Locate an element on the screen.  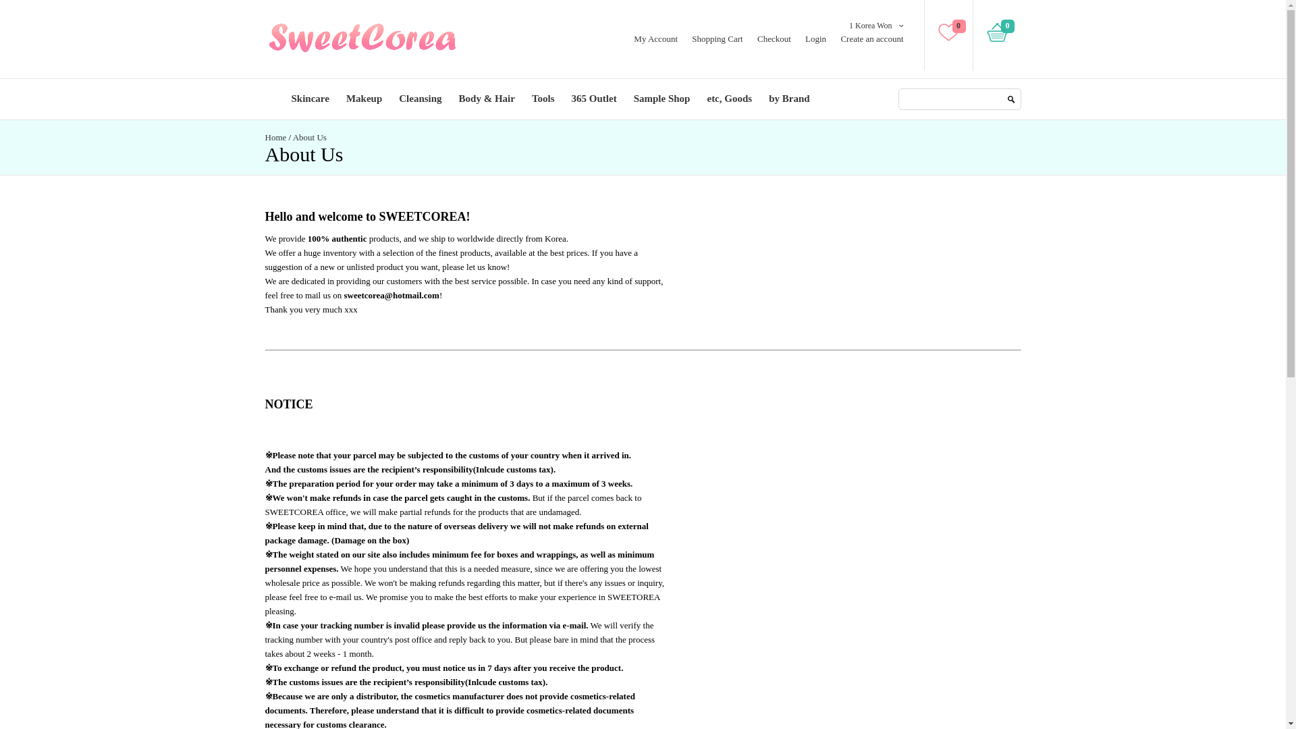
My Account is located at coordinates (655, 38).